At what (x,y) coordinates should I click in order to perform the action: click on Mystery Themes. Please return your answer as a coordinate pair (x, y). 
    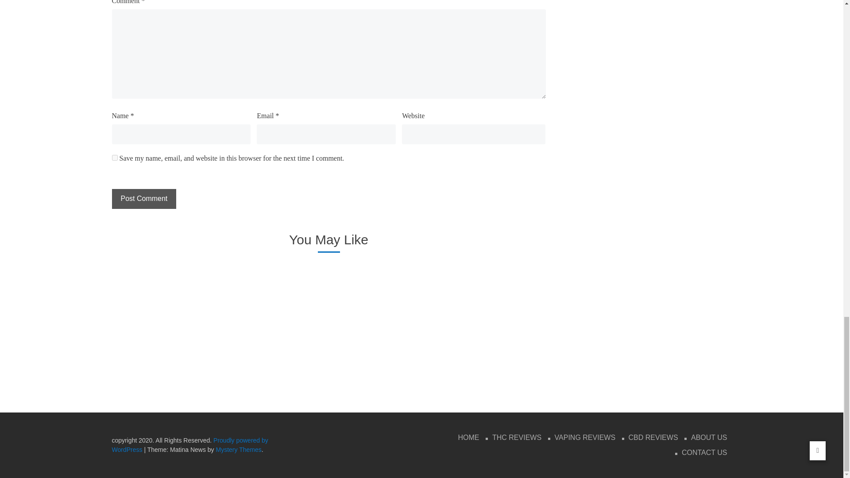
    Looking at the image, I should click on (239, 449).